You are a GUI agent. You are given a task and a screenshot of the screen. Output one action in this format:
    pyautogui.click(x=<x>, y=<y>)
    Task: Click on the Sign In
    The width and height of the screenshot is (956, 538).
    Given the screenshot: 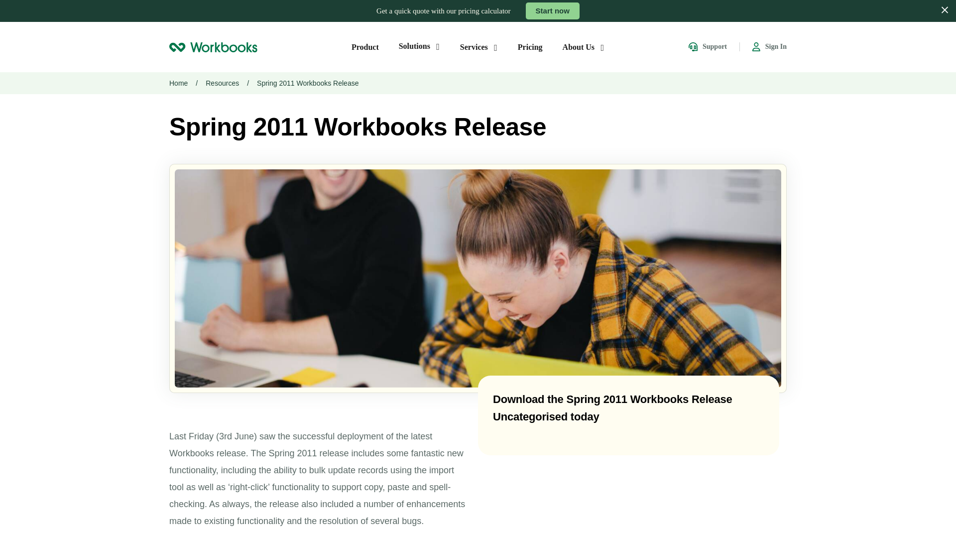 What is the action you would take?
    pyautogui.click(x=770, y=47)
    